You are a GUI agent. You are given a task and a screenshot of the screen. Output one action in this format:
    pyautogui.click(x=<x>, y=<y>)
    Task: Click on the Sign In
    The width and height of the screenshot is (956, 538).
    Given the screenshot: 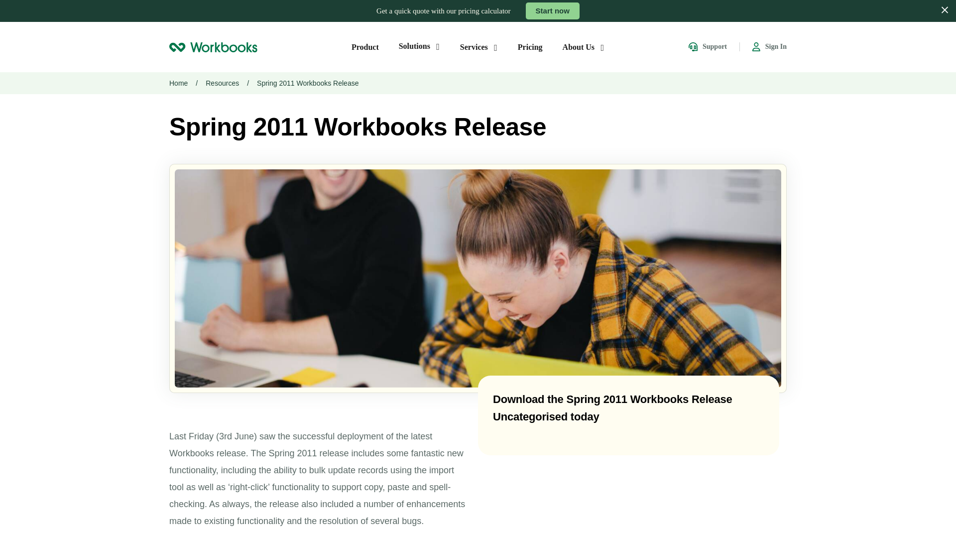 What is the action you would take?
    pyautogui.click(x=770, y=47)
    